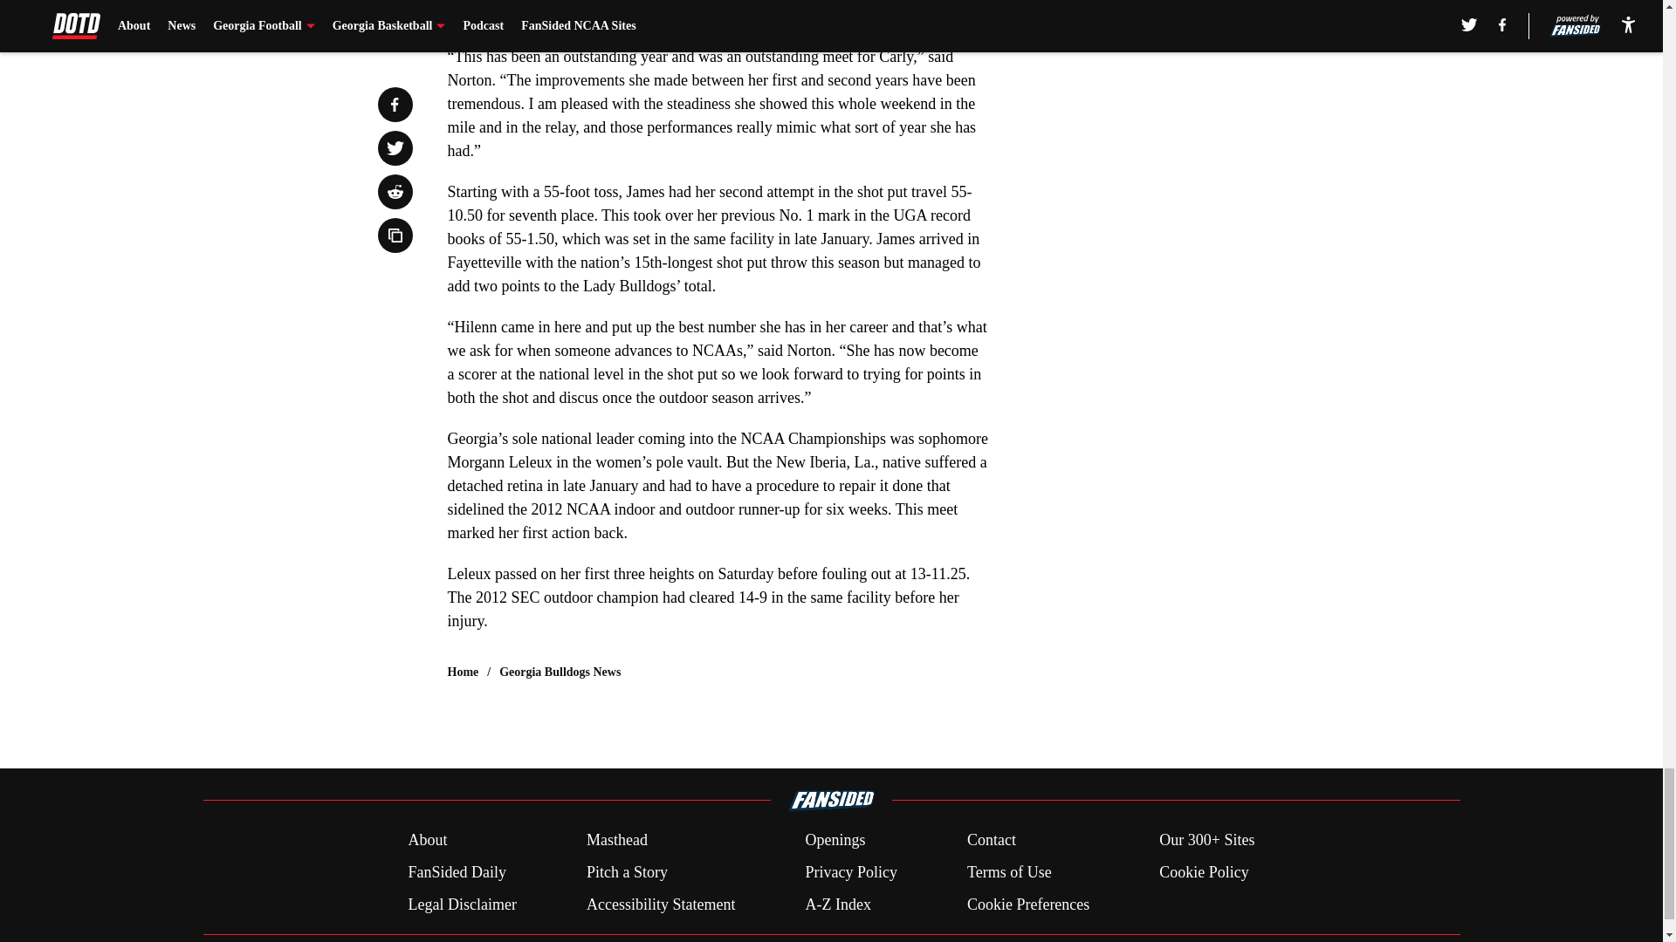  I want to click on Cookie Preferences, so click(1028, 904).